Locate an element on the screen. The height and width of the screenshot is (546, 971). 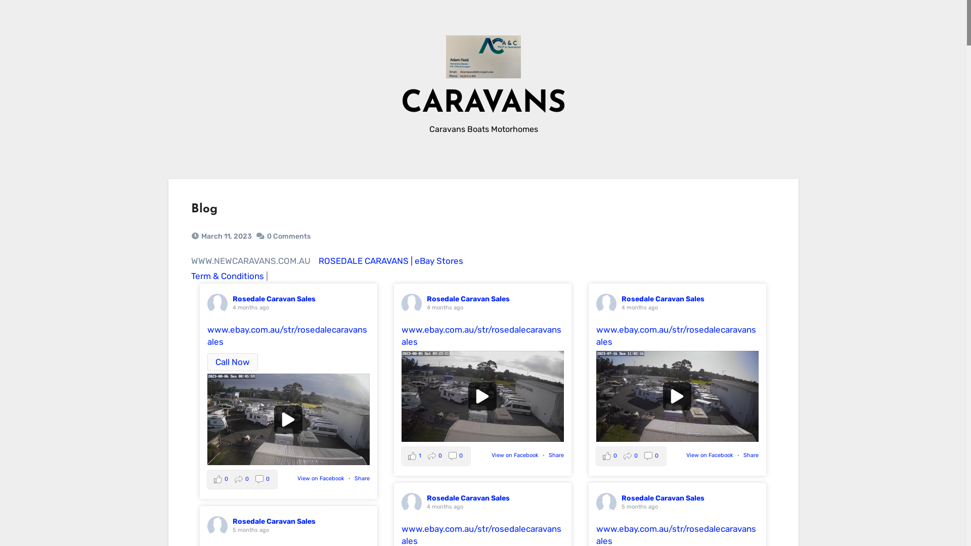
View on Facebook is located at coordinates (710, 455).